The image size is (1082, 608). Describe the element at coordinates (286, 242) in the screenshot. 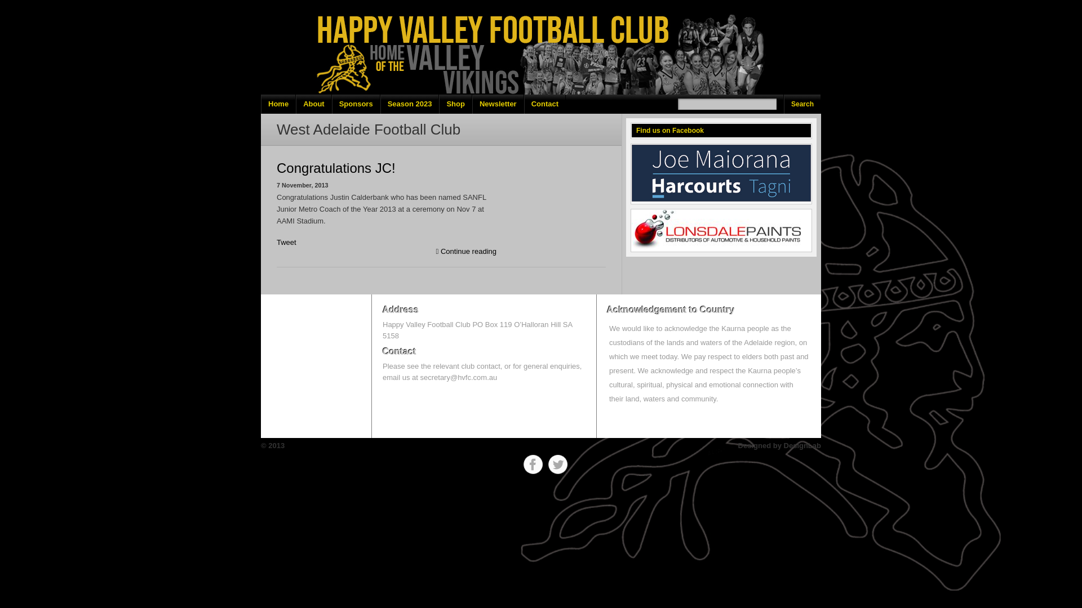

I see `Tweet` at that location.